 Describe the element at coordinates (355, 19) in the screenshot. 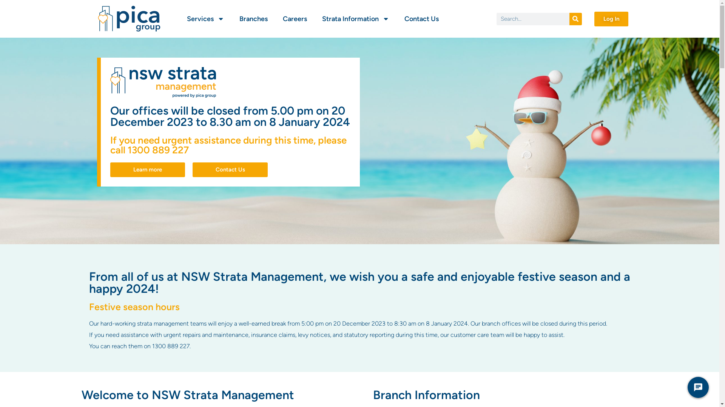

I see `Strata Information` at that location.